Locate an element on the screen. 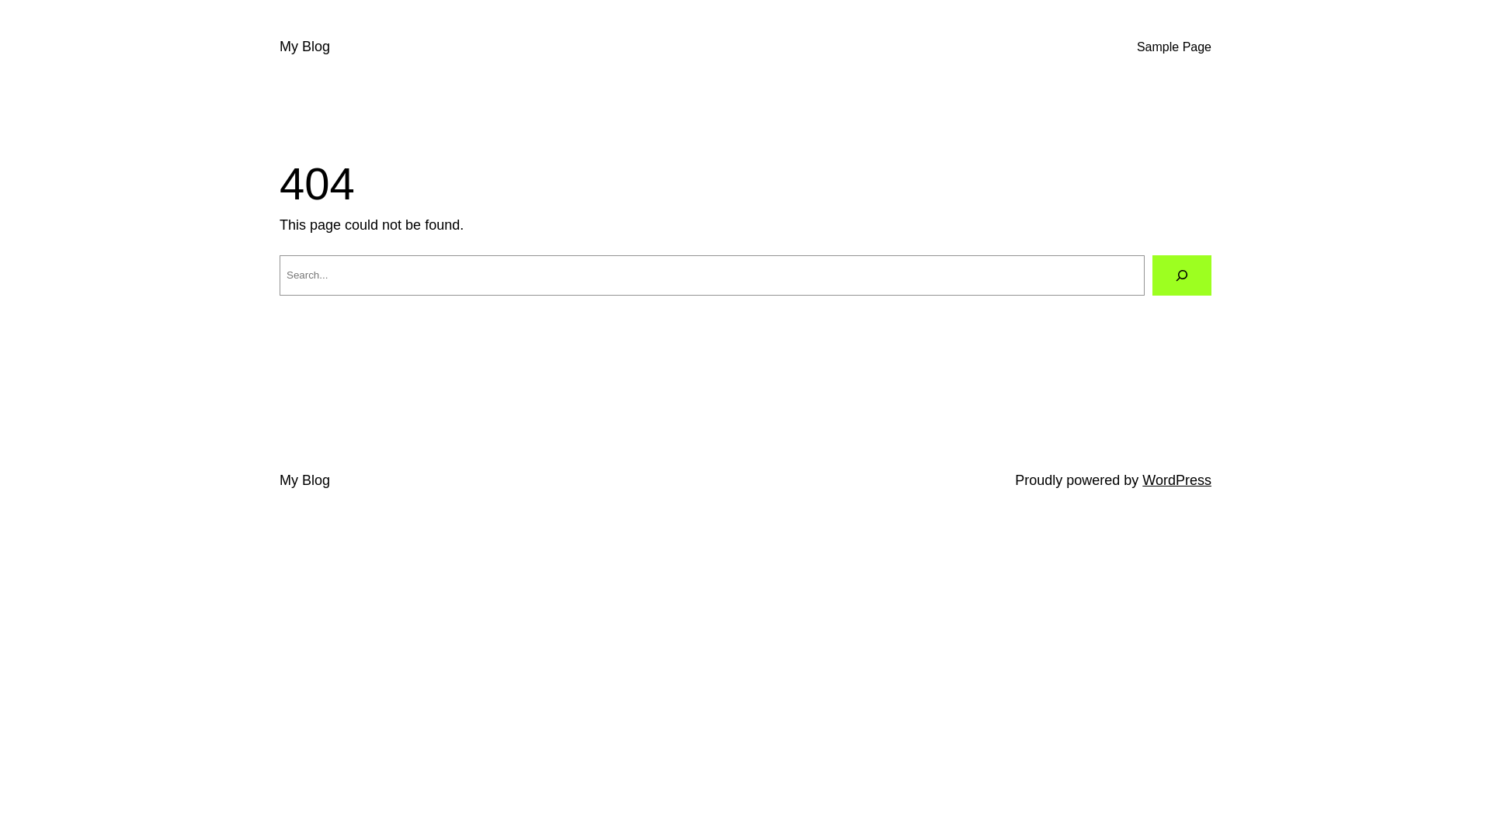 The image size is (1491, 838). My Blog is located at coordinates (304, 47).